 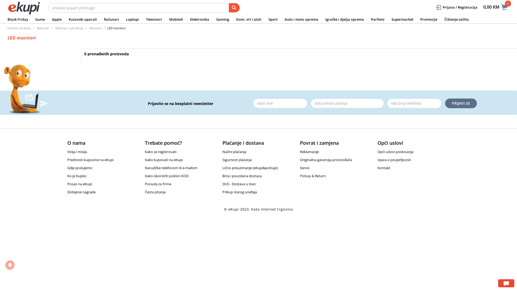 What do you see at coordinates (80, 168) in the screenshot?
I see `Gdje poslujemo` at bounding box center [80, 168].